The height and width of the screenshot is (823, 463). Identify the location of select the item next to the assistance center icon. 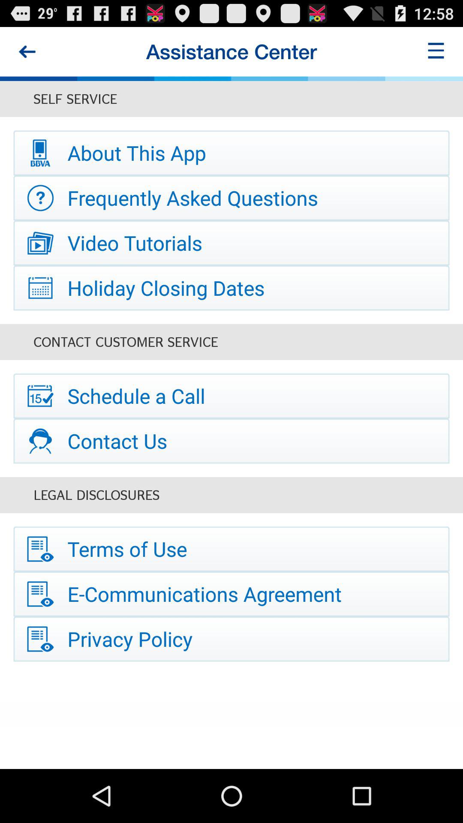
(27, 51).